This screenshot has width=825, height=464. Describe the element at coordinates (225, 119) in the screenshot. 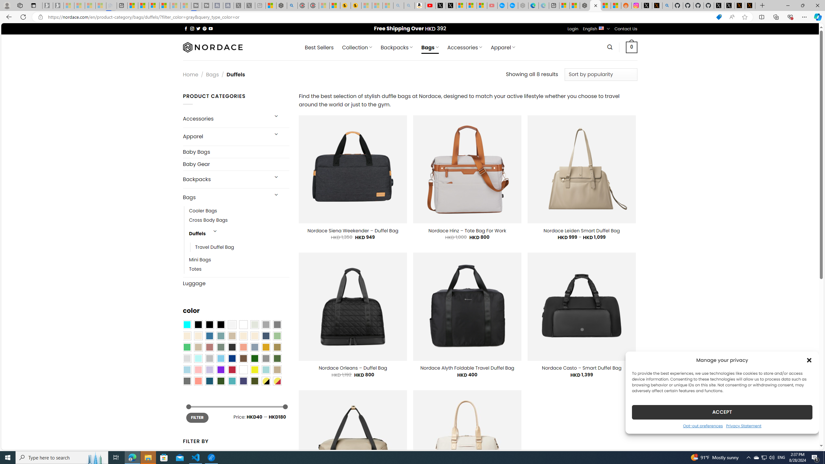

I see `Accessories` at that location.